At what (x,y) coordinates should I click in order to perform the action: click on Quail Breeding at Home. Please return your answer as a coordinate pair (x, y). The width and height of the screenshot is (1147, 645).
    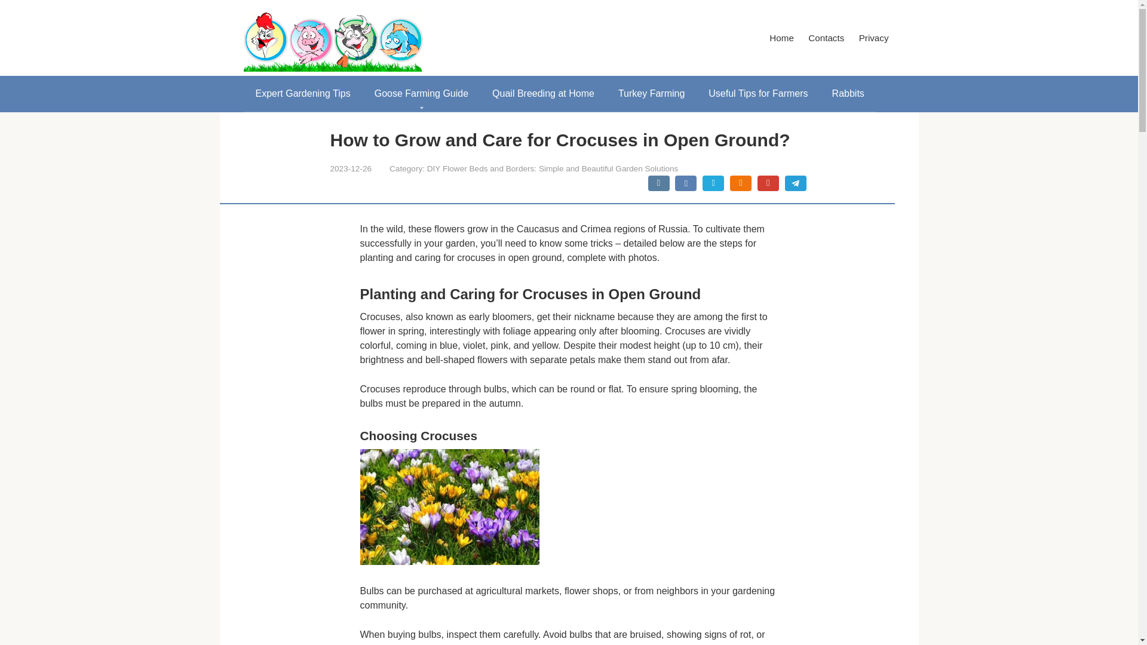
    Looking at the image, I should click on (544, 93).